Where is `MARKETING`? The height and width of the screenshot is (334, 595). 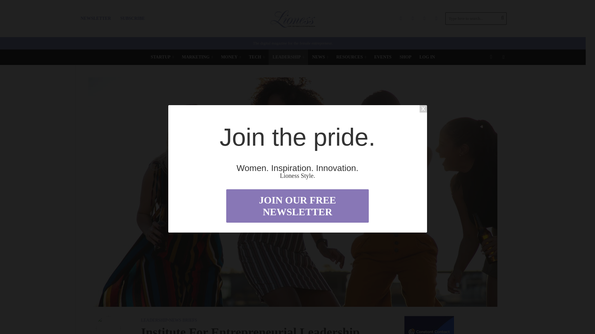
MARKETING is located at coordinates (197, 57).